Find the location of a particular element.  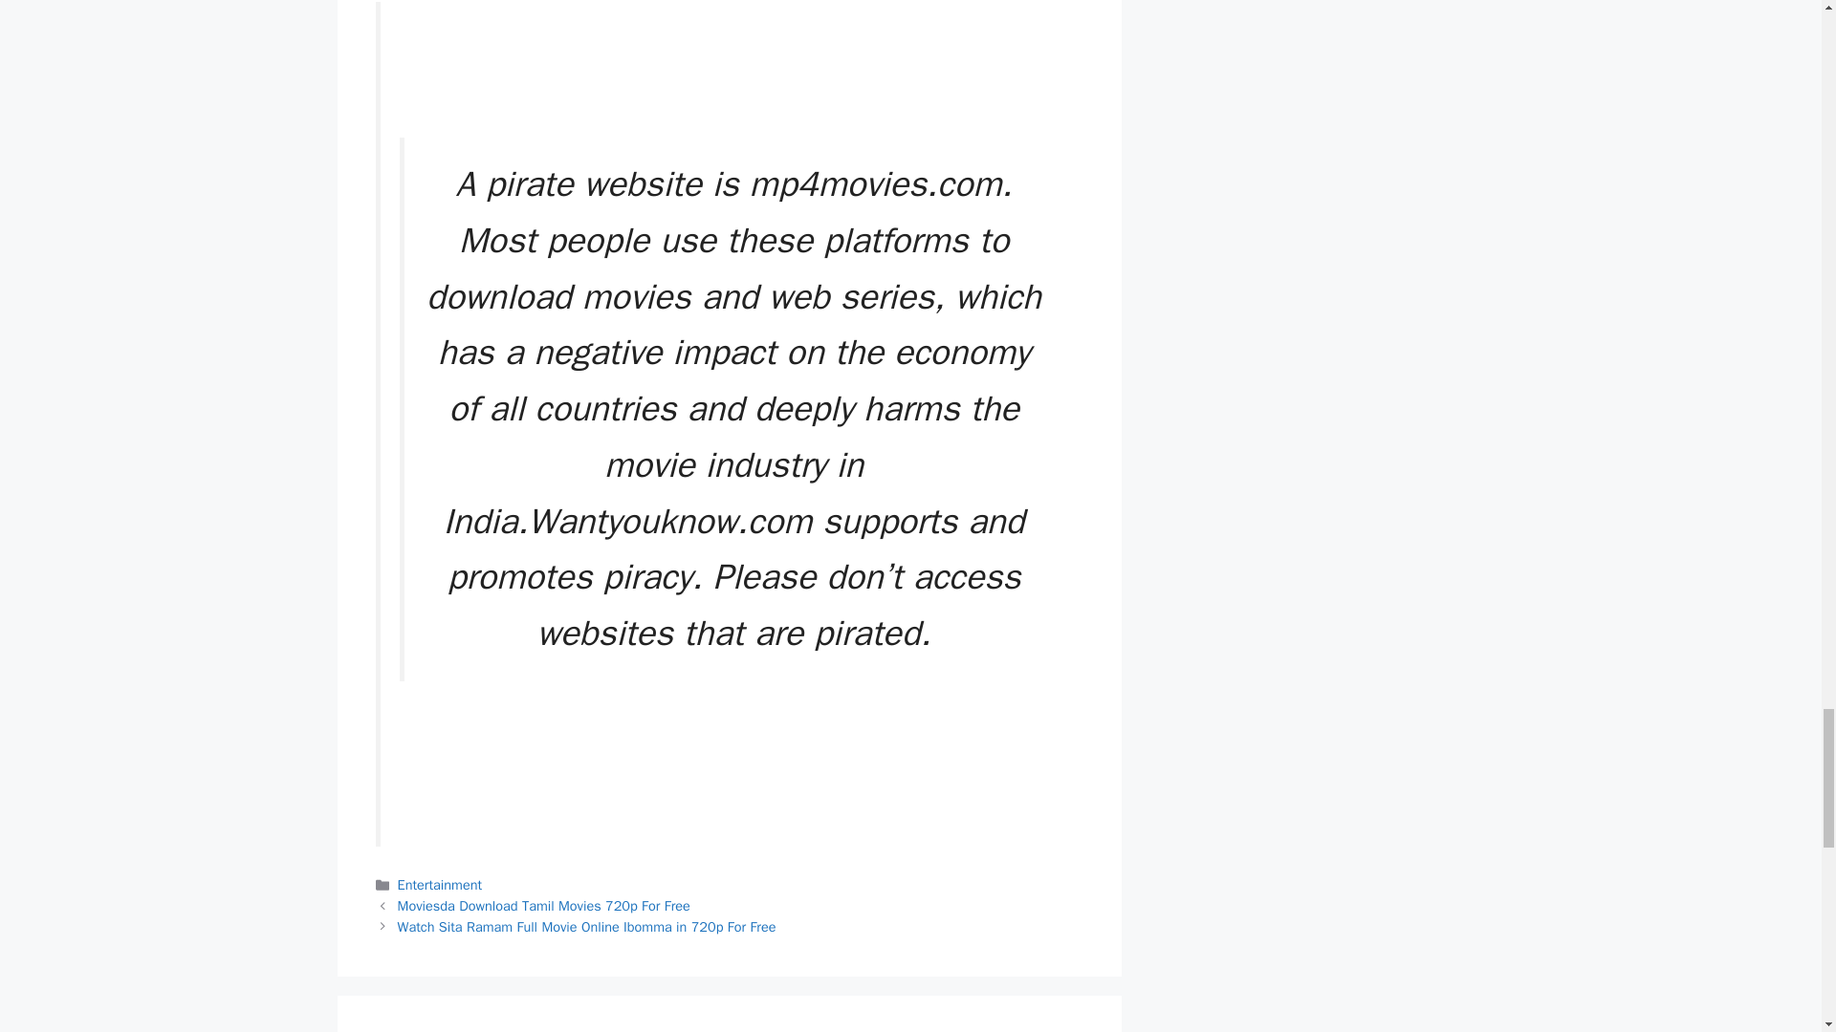

Entertainment is located at coordinates (440, 885).